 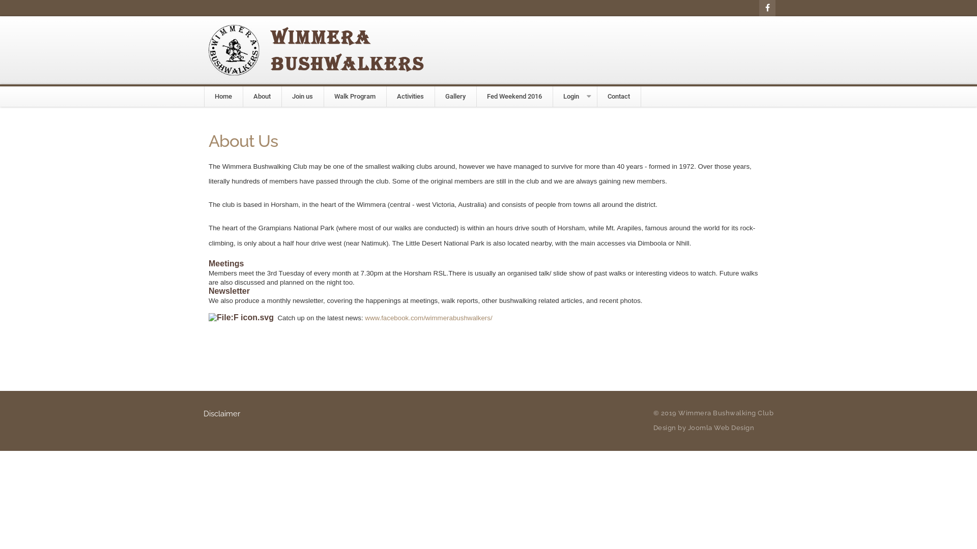 I want to click on Home, so click(x=223, y=97).